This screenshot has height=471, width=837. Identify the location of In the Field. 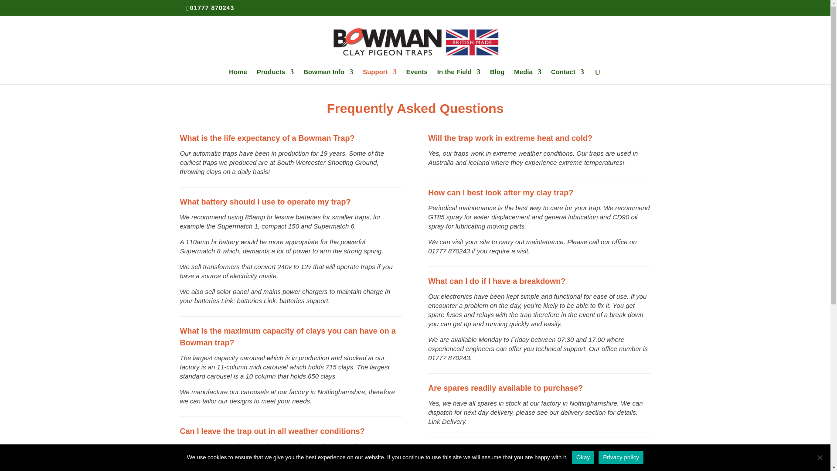
(459, 76).